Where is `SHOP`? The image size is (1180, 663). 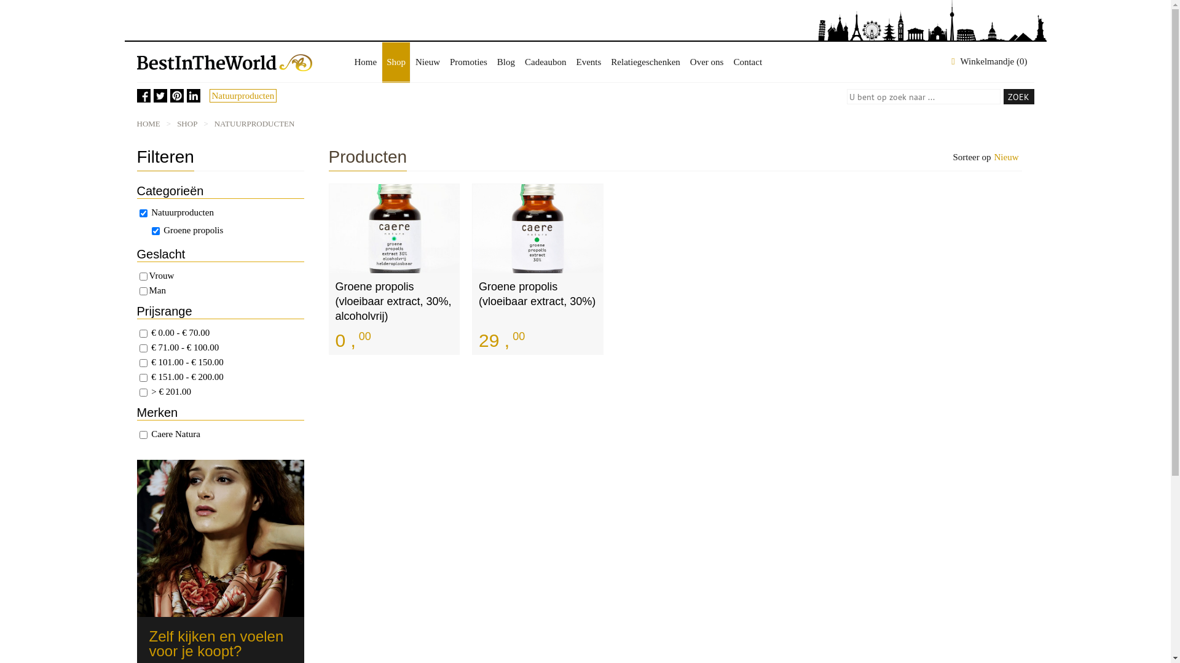
SHOP is located at coordinates (187, 124).